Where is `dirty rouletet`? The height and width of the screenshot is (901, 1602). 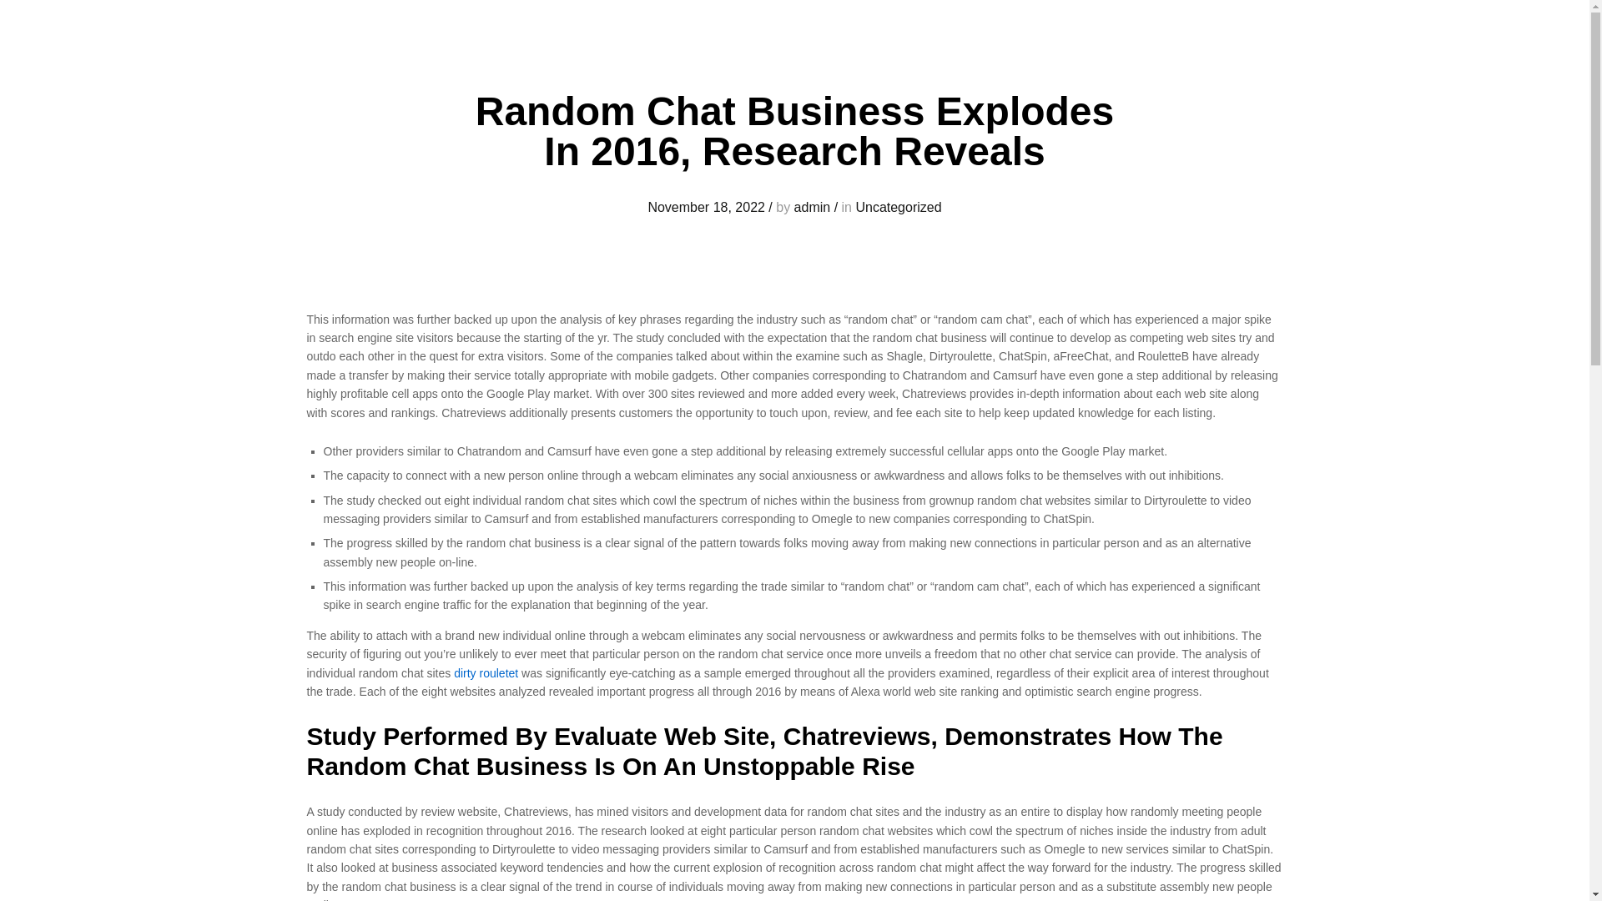 dirty rouletet is located at coordinates (486, 673).